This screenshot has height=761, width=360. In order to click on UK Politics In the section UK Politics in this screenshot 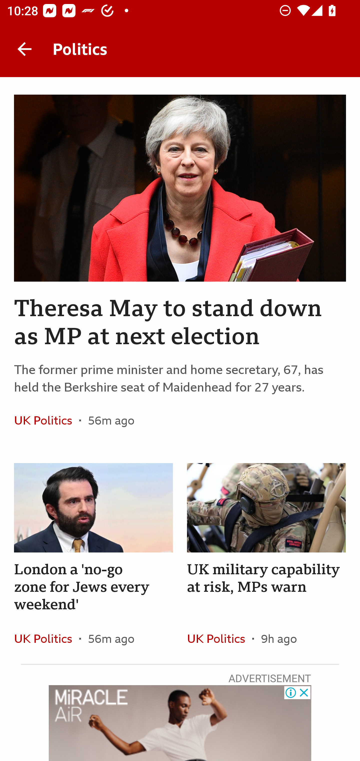, I will do `click(46, 420)`.